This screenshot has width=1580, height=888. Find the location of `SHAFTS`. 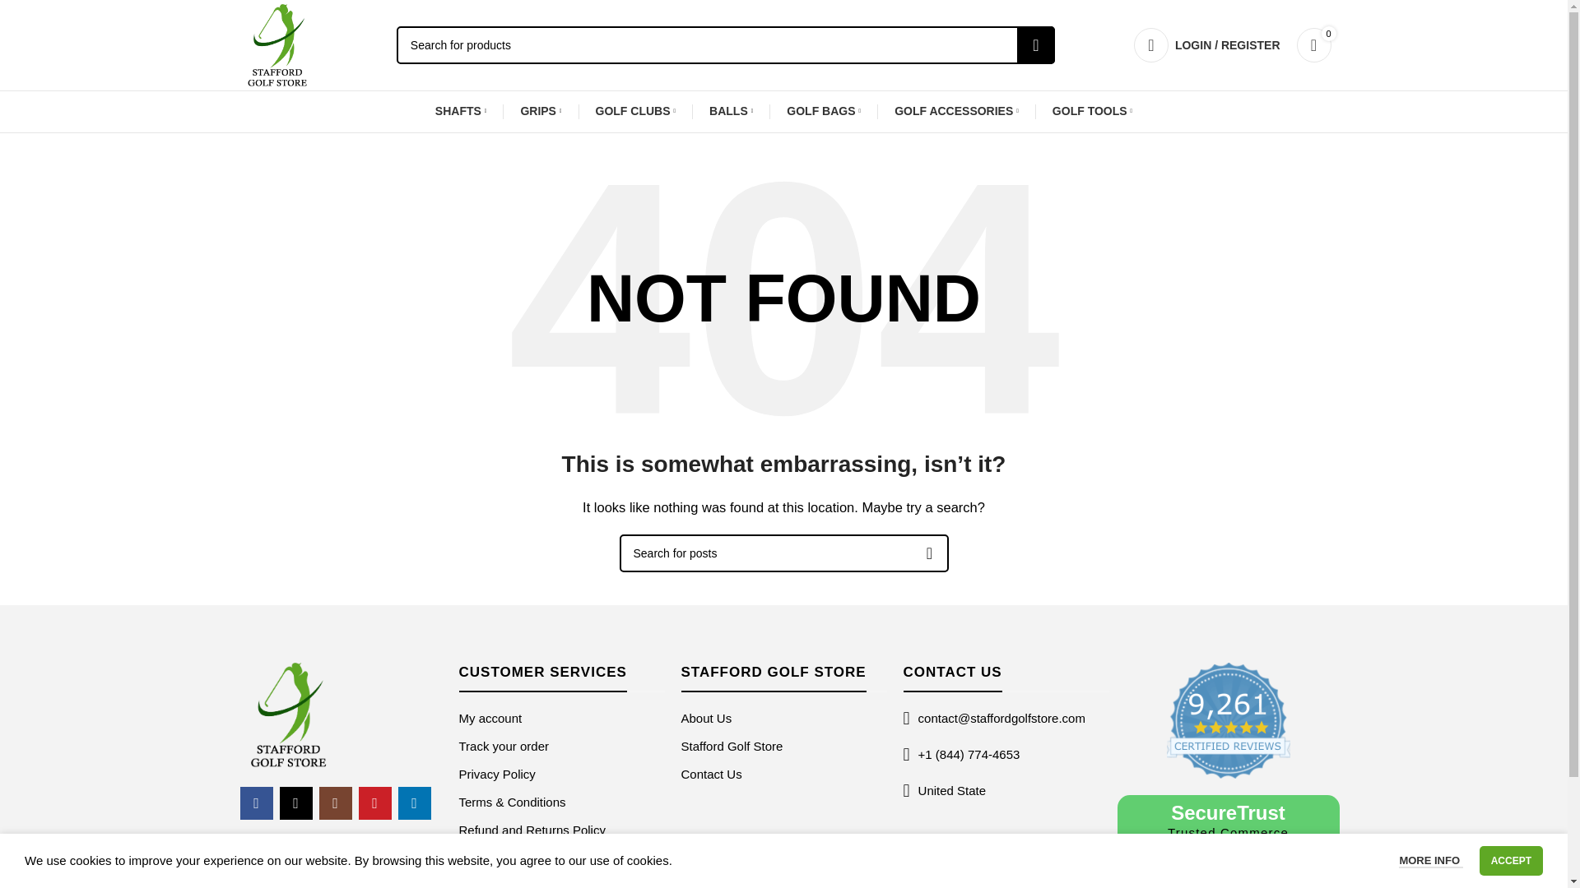

SHAFTS is located at coordinates (461, 111).